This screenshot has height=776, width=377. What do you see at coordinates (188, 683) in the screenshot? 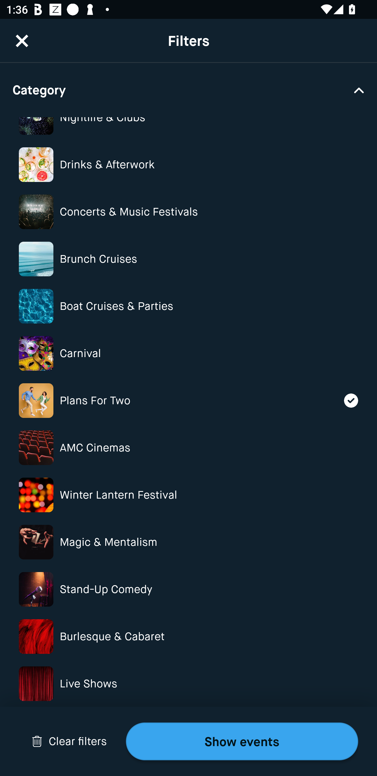
I see `Category Image Live Shows` at bounding box center [188, 683].